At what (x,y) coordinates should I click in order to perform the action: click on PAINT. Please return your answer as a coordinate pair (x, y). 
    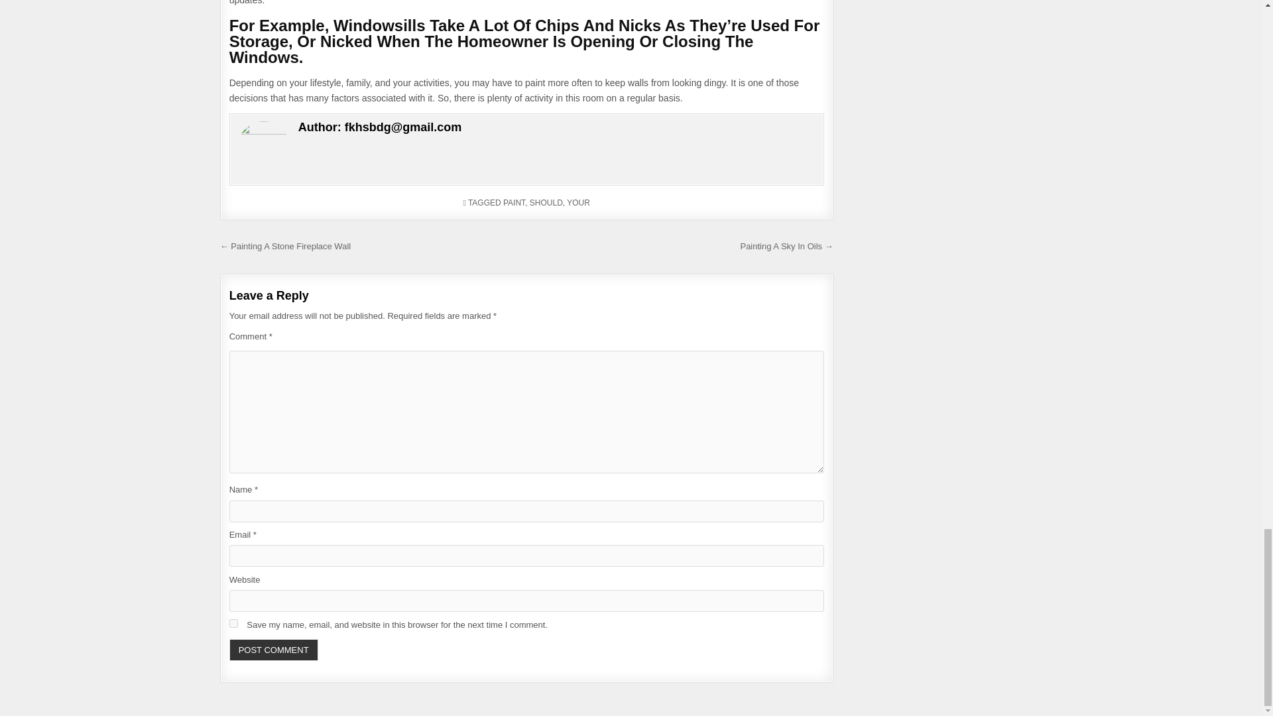
    Looking at the image, I should click on (513, 203).